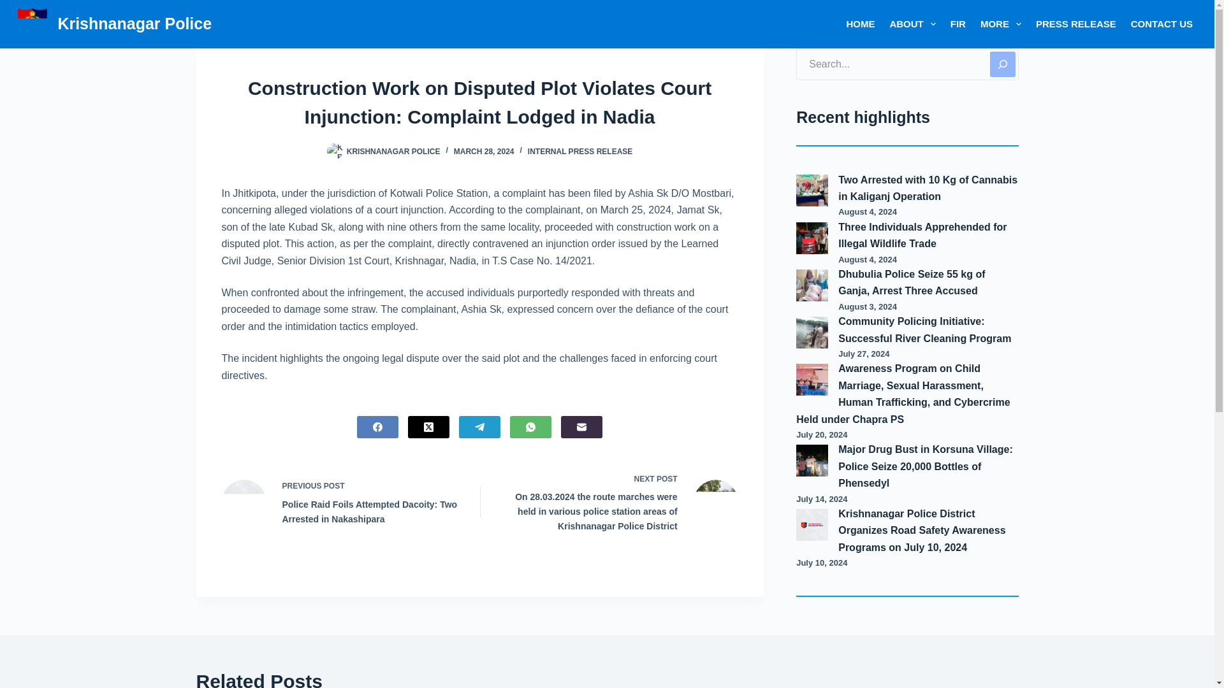 The width and height of the screenshot is (1224, 688). What do you see at coordinates (135, 23) in the screenshot?
I see `Krishnanagar Police` at bounding box center [135, 23].